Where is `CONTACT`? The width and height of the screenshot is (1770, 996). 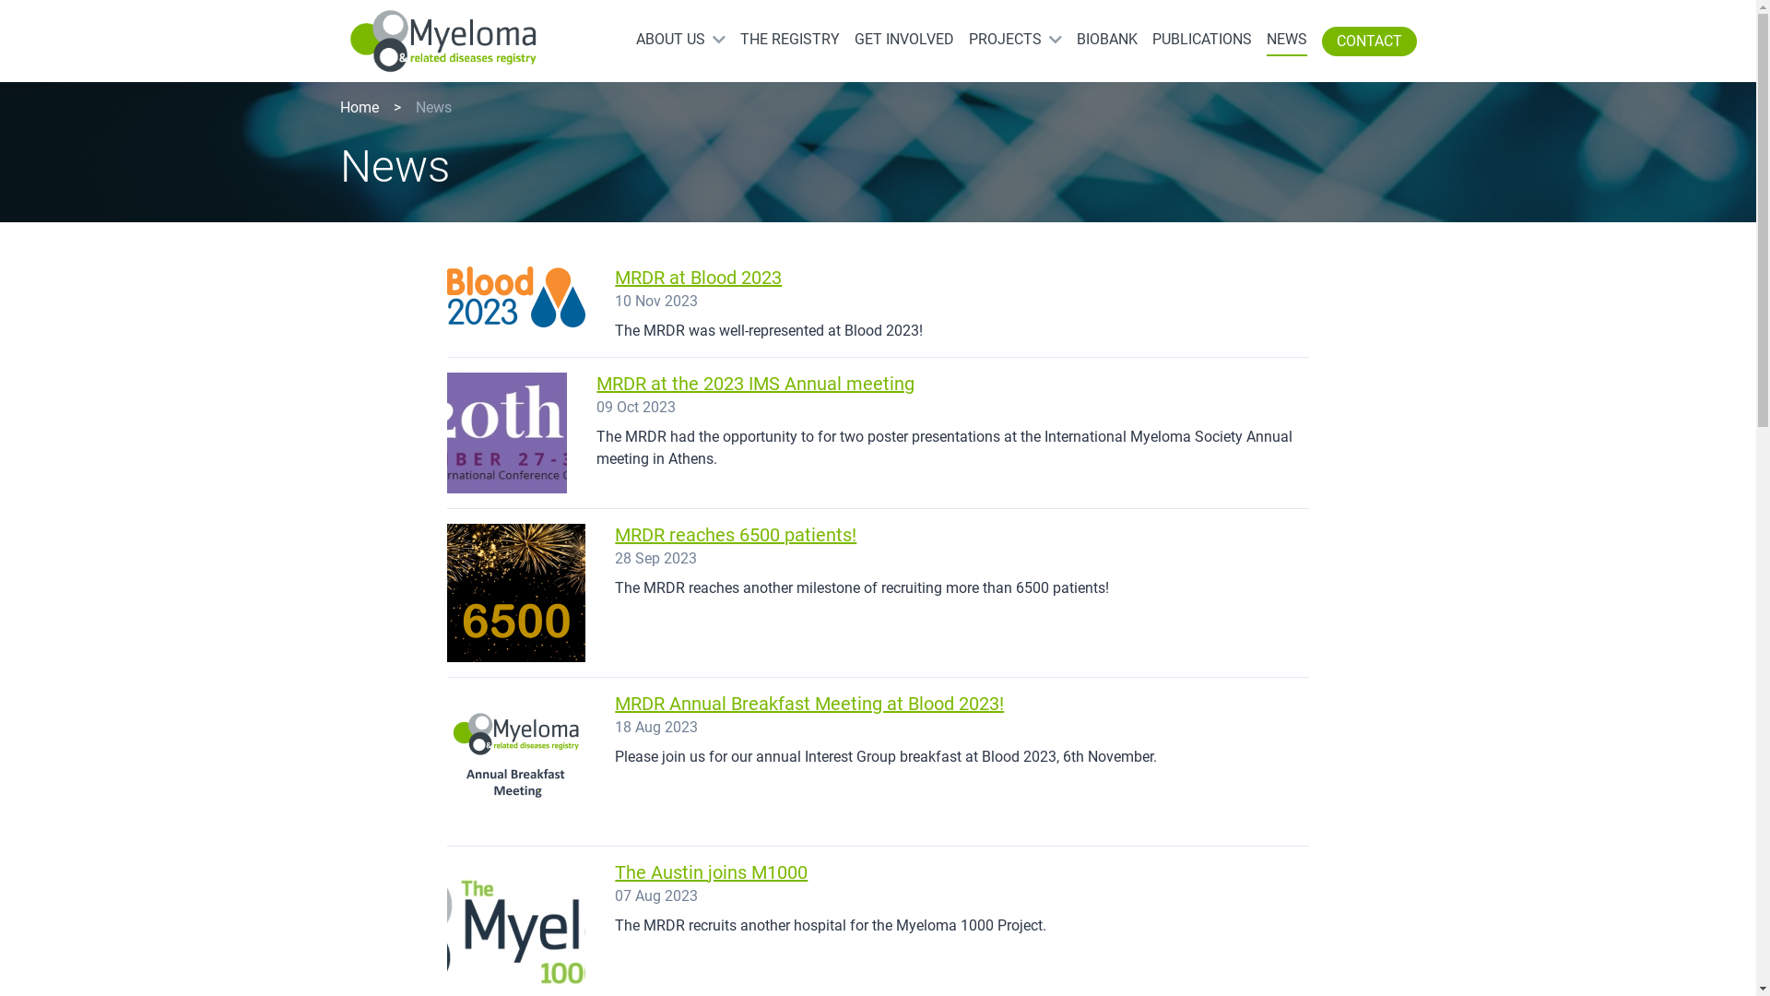 CONTACT is located at coordinates (1370, 41).